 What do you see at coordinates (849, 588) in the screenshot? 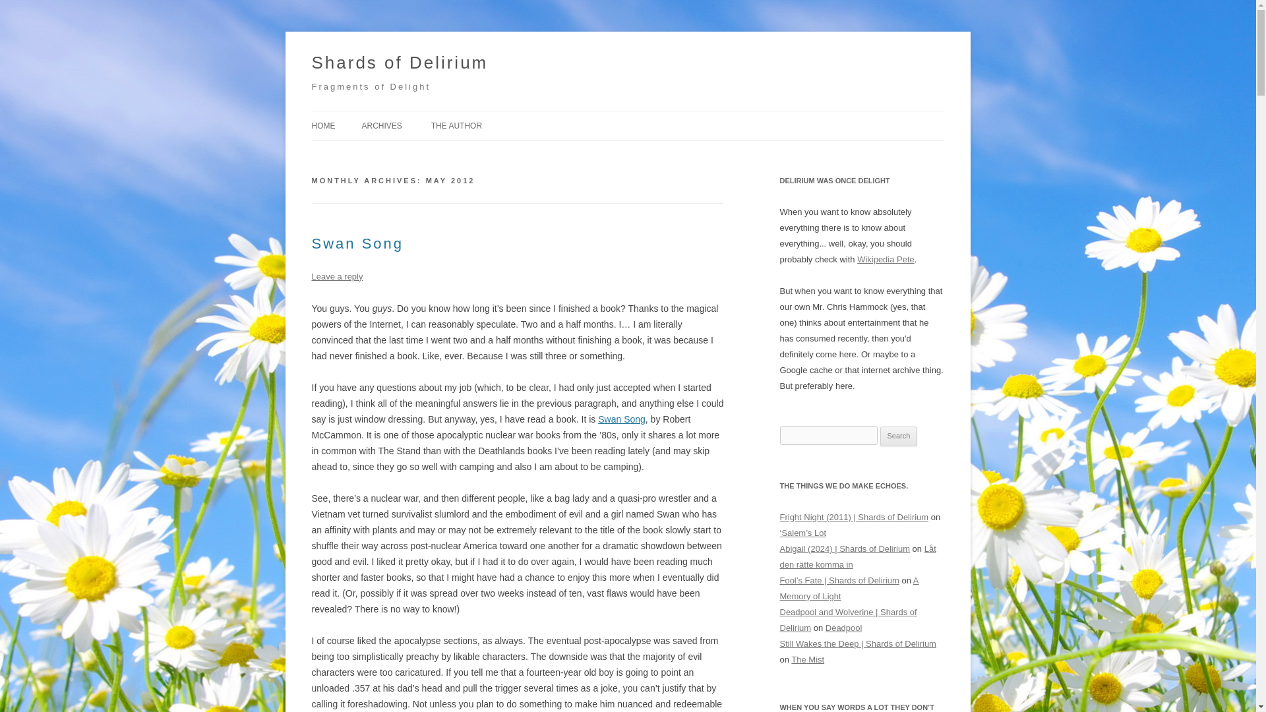
I see `A Memory of Light` at bounding box center [849, 588].